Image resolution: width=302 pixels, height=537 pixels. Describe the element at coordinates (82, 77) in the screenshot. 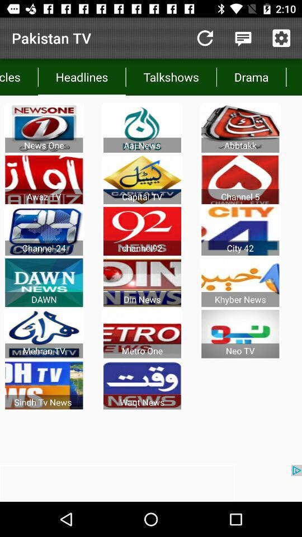

I see `open app below the pakistan tv` at that location.